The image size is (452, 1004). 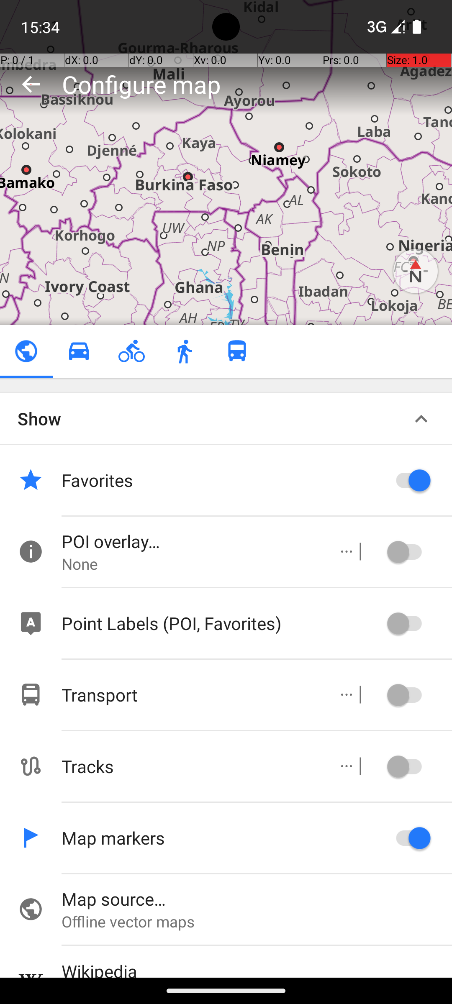 I want to click on Walking unchecked, so click(x=184, y=351).